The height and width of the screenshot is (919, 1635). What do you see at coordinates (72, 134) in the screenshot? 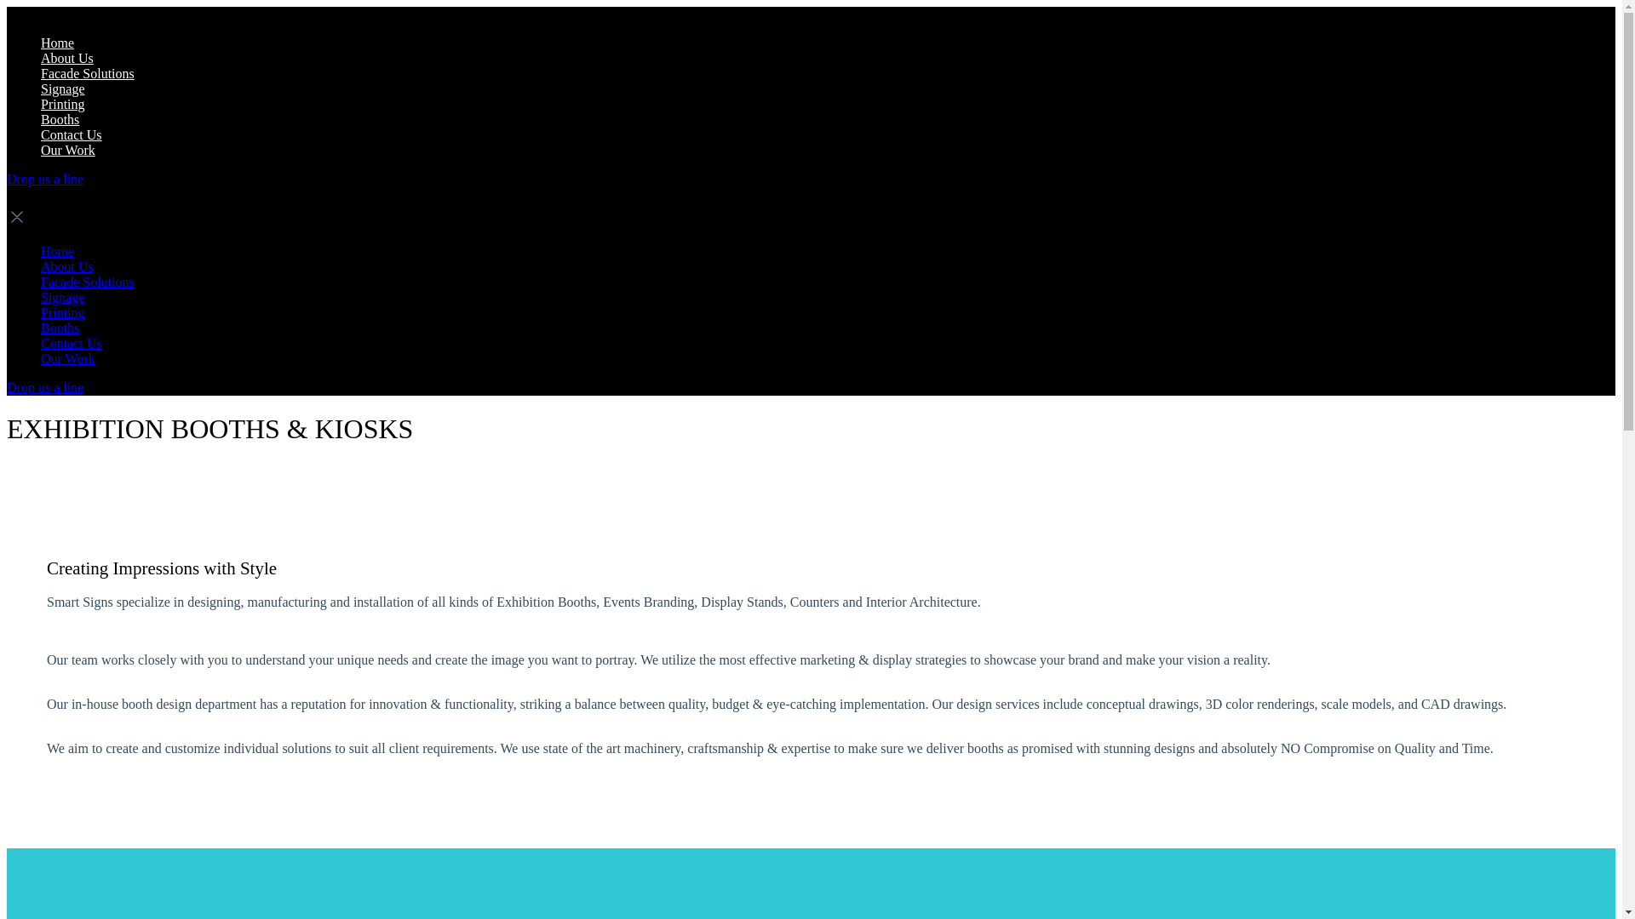
I see `Contact Us` at bounding box center [72, 134].